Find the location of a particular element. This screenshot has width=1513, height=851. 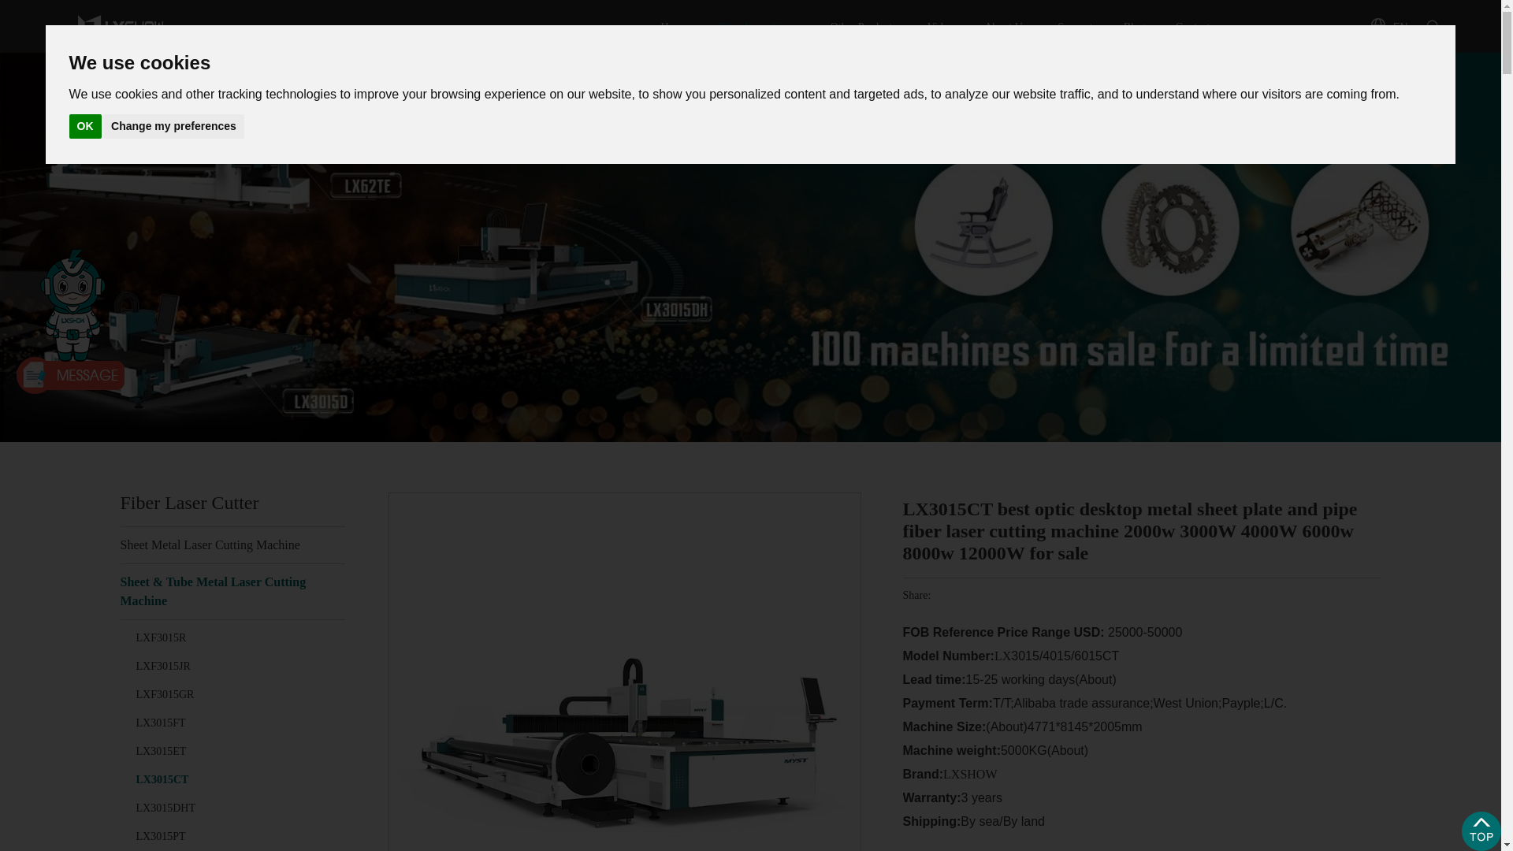

Jinan LXSHOW Laser Equipment Co., Ltd. is located at coordinates (121, 25).